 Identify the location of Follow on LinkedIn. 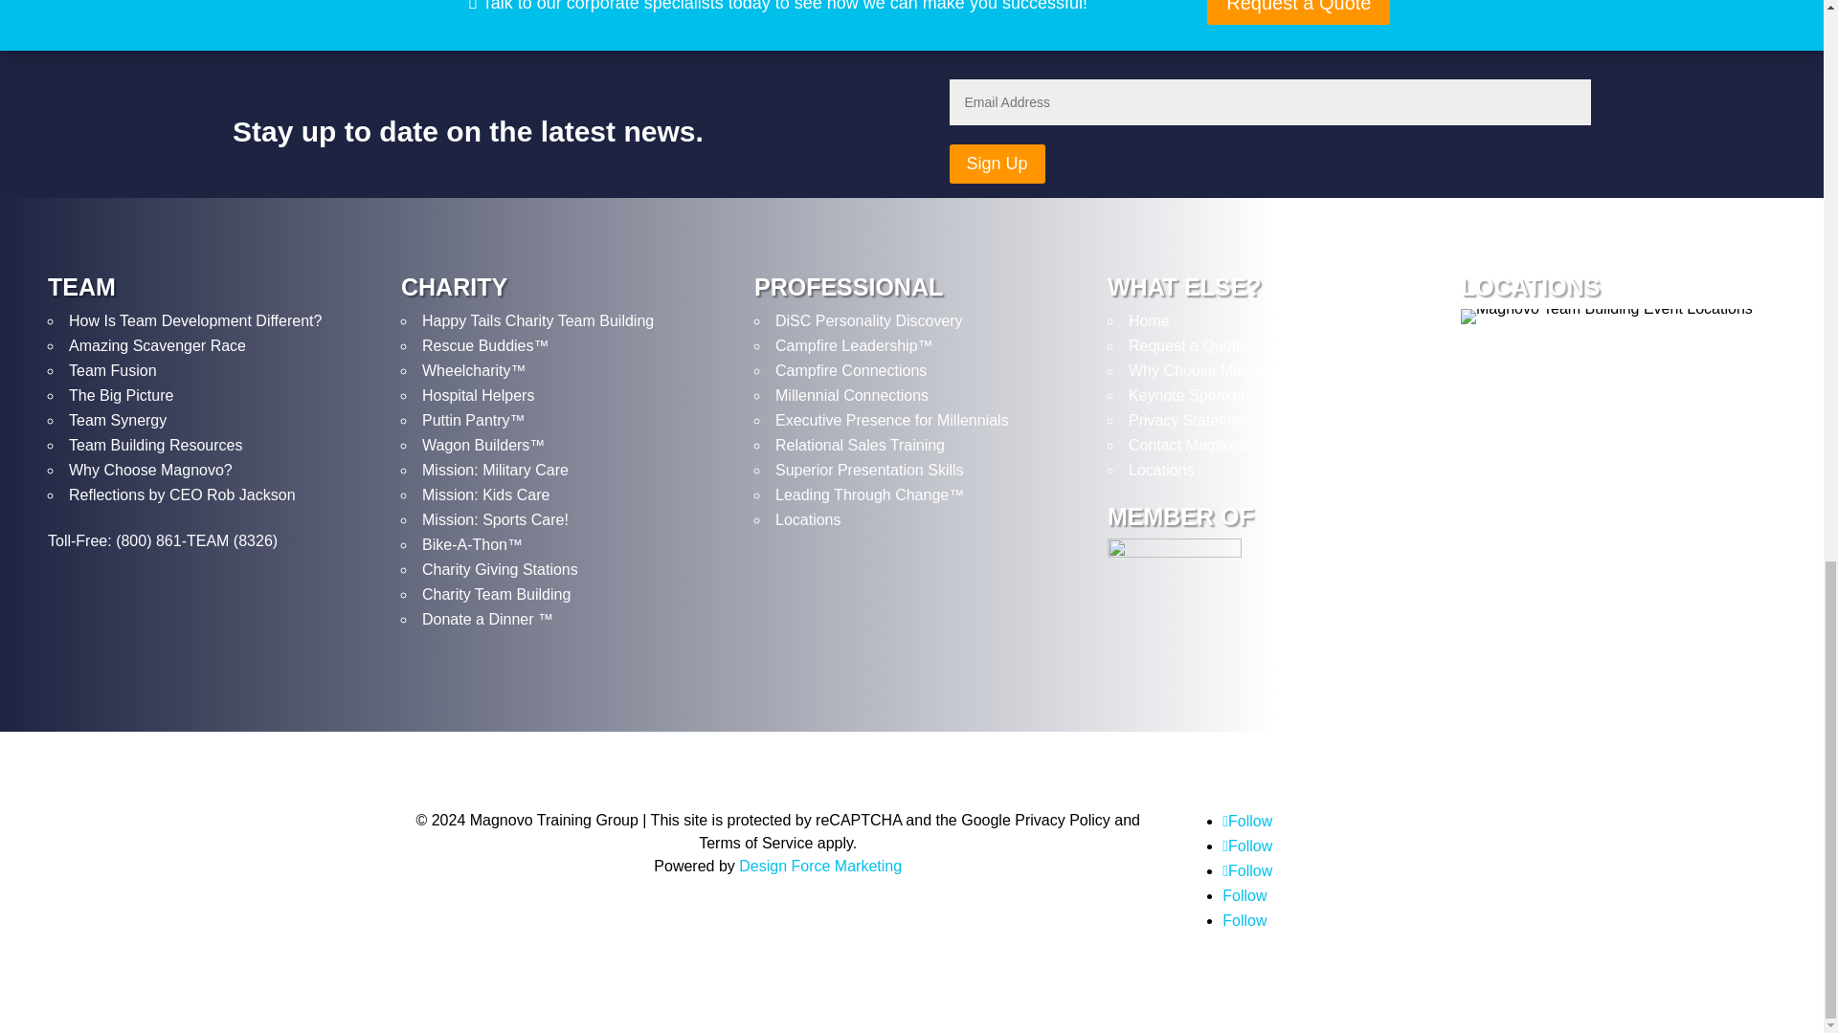
(1244, 895).